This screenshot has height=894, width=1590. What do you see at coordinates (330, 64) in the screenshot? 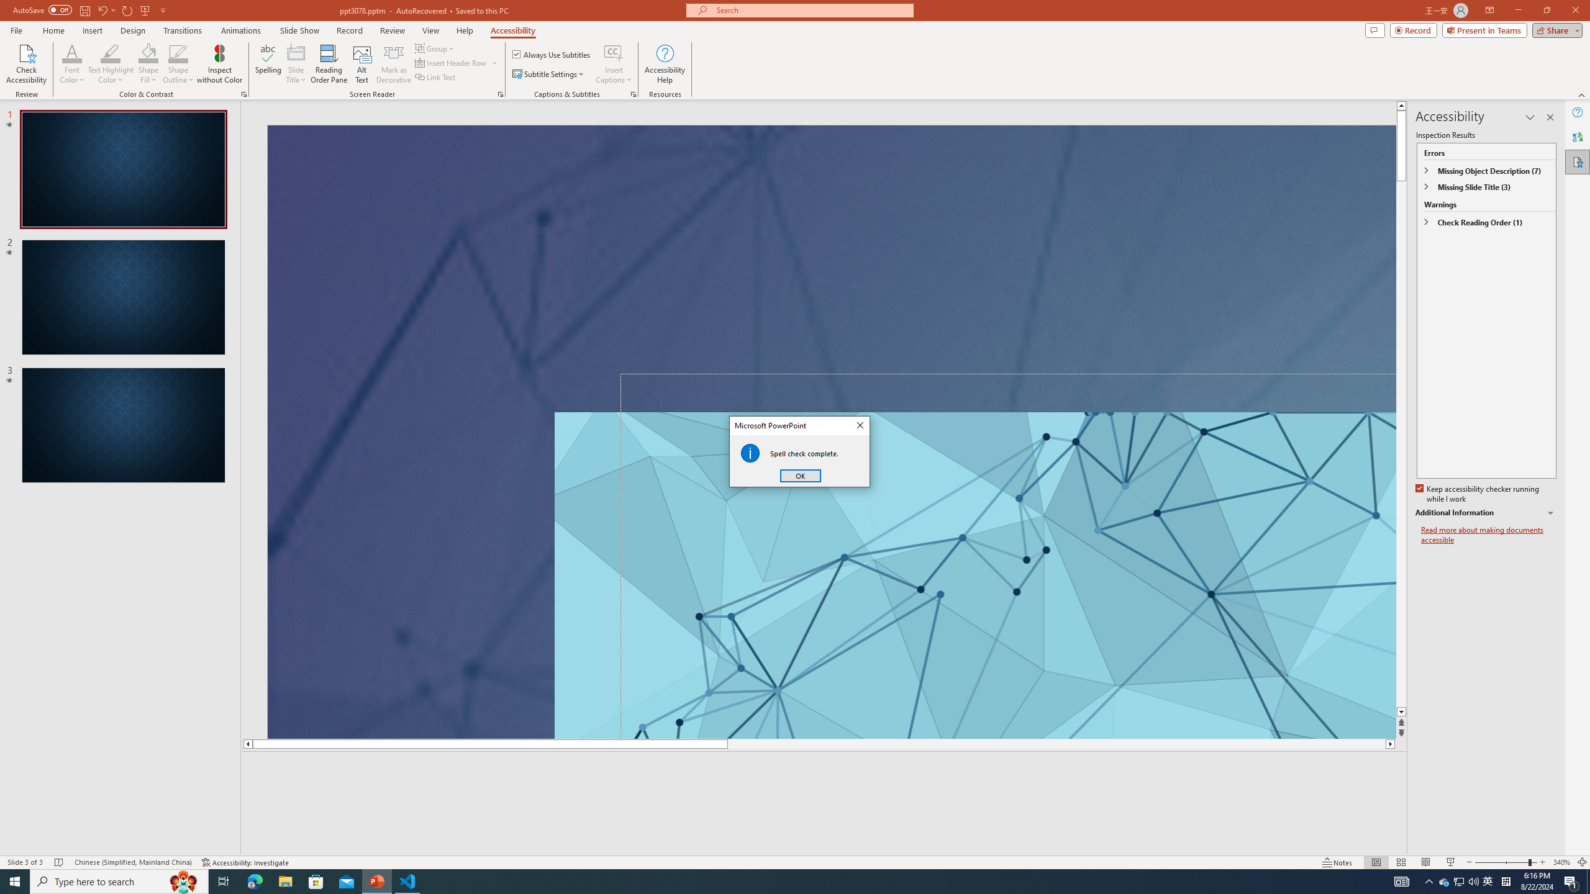
I see `Reading Order Pane` at bounding box center [330, 64].